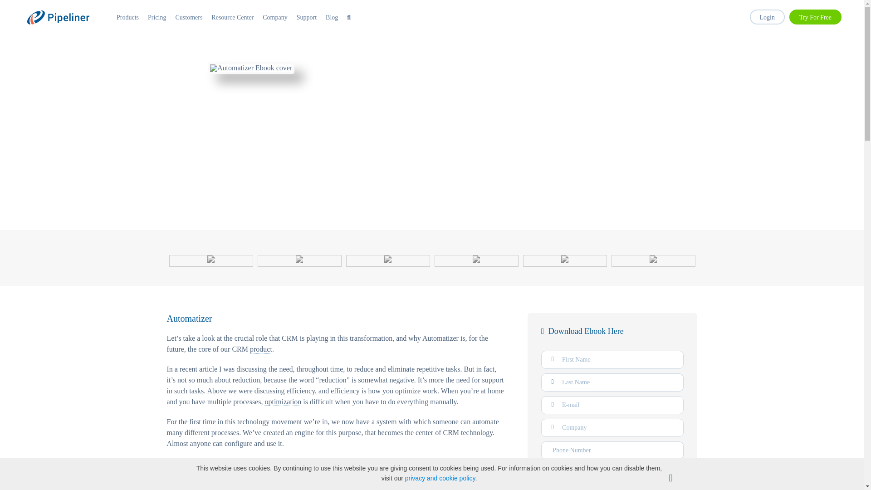 Image resolution: width=871 pixels, height=490 pixels. Describe the element at coordinates (250, 68) in the screenshot. I see `automatizer-ebook-cover` at that location.